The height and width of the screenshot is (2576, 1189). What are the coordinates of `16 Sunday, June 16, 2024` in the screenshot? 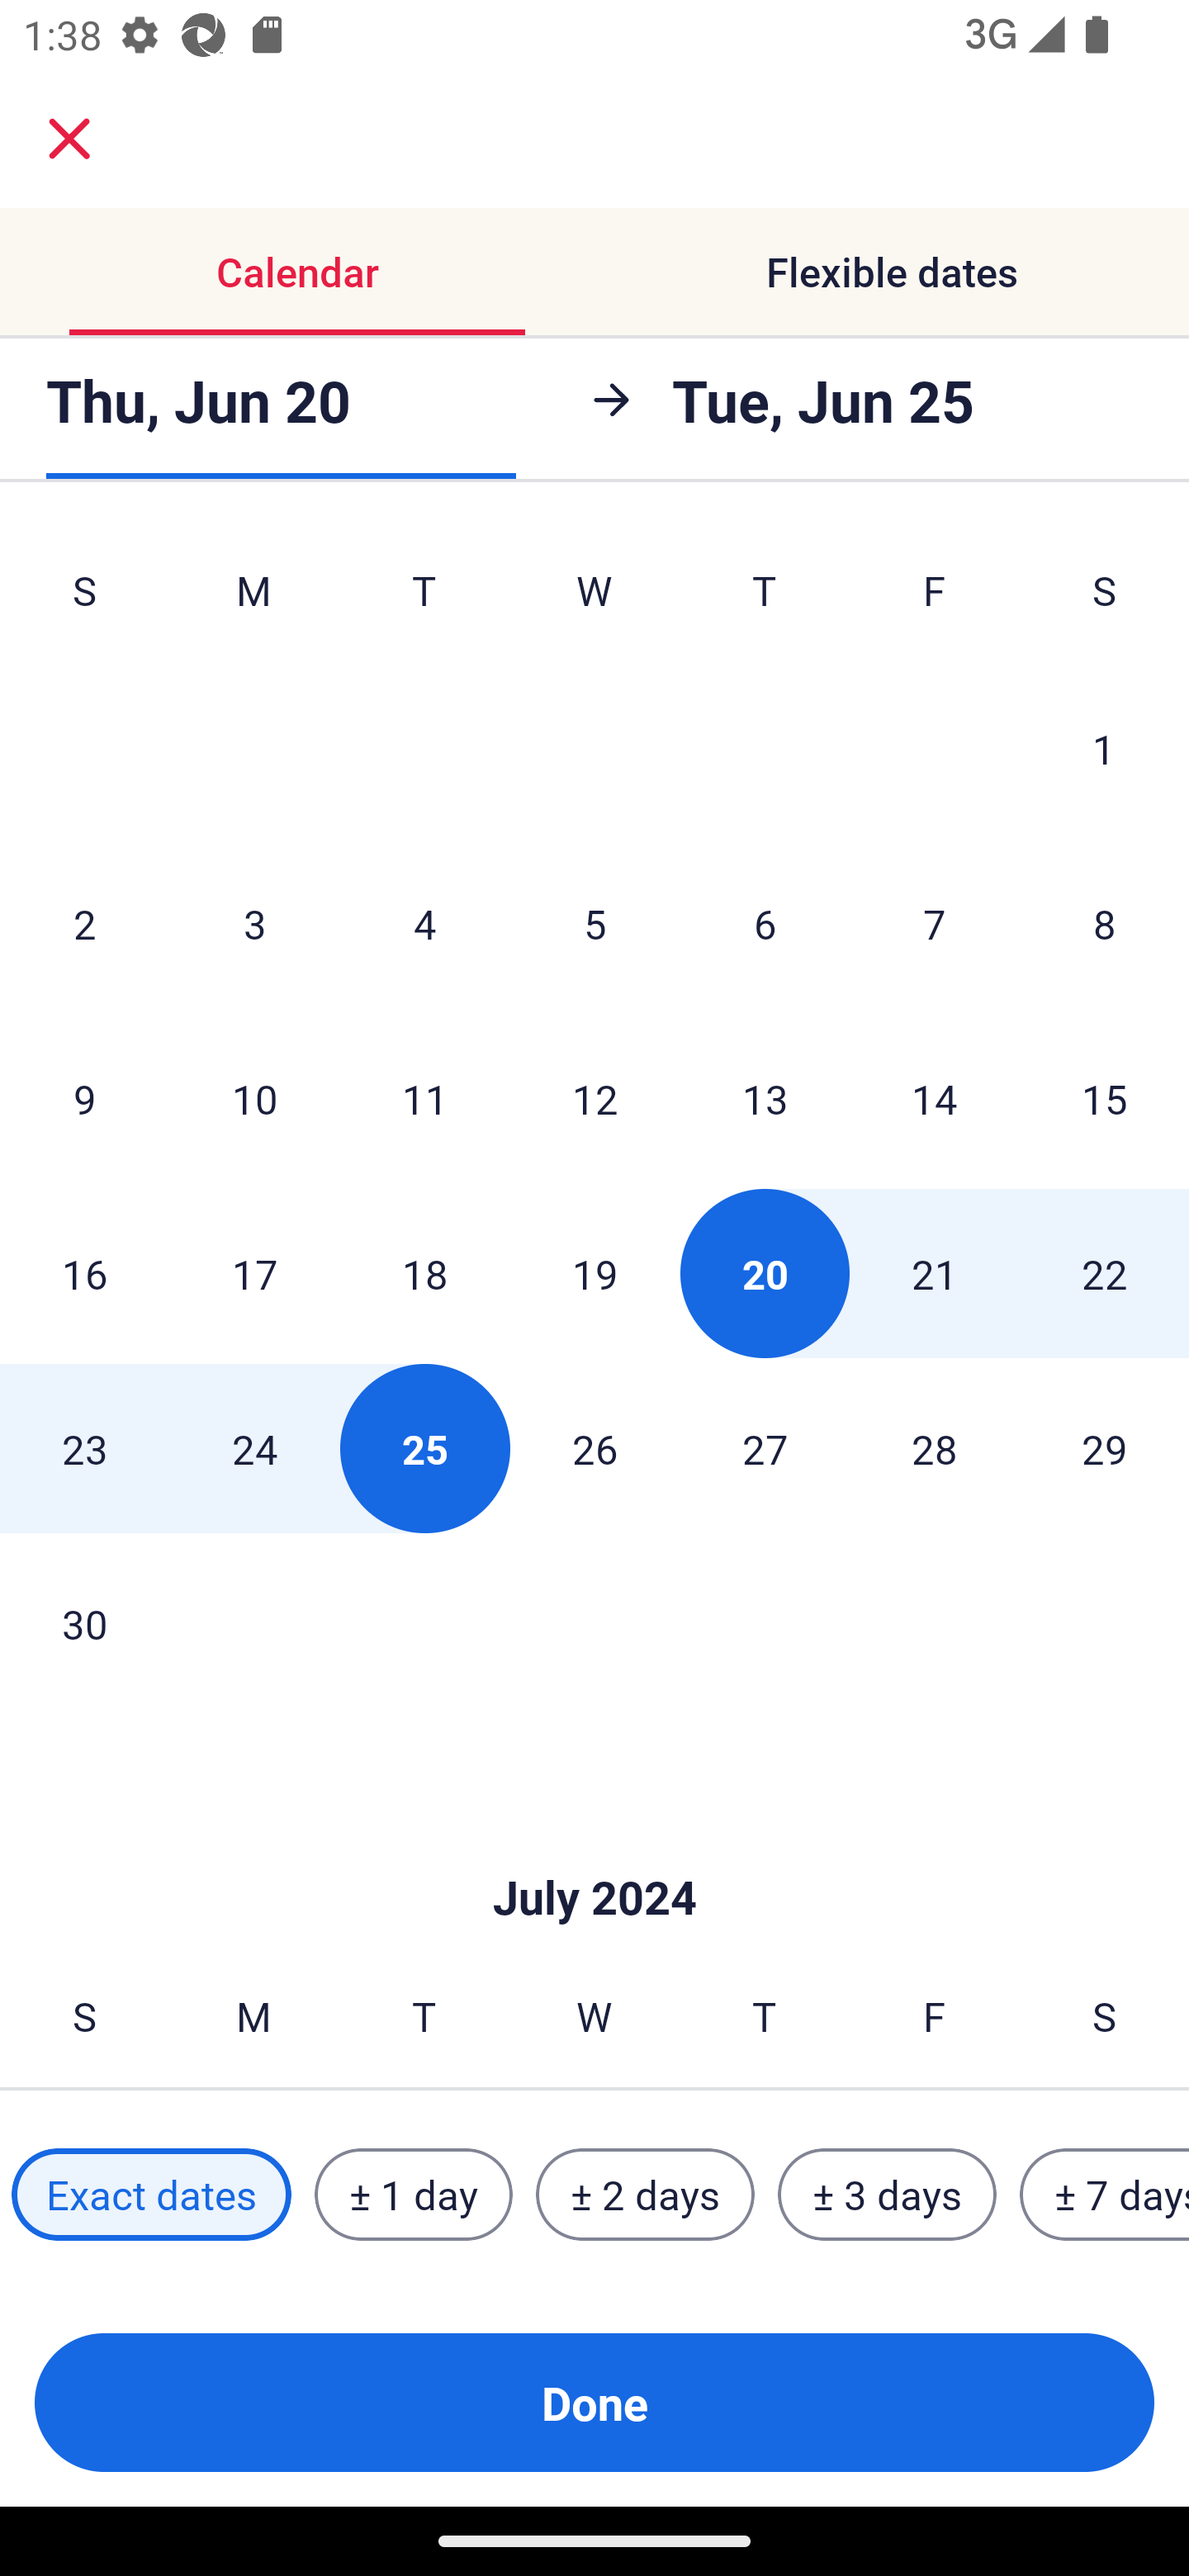 It's located at (84, 1273).